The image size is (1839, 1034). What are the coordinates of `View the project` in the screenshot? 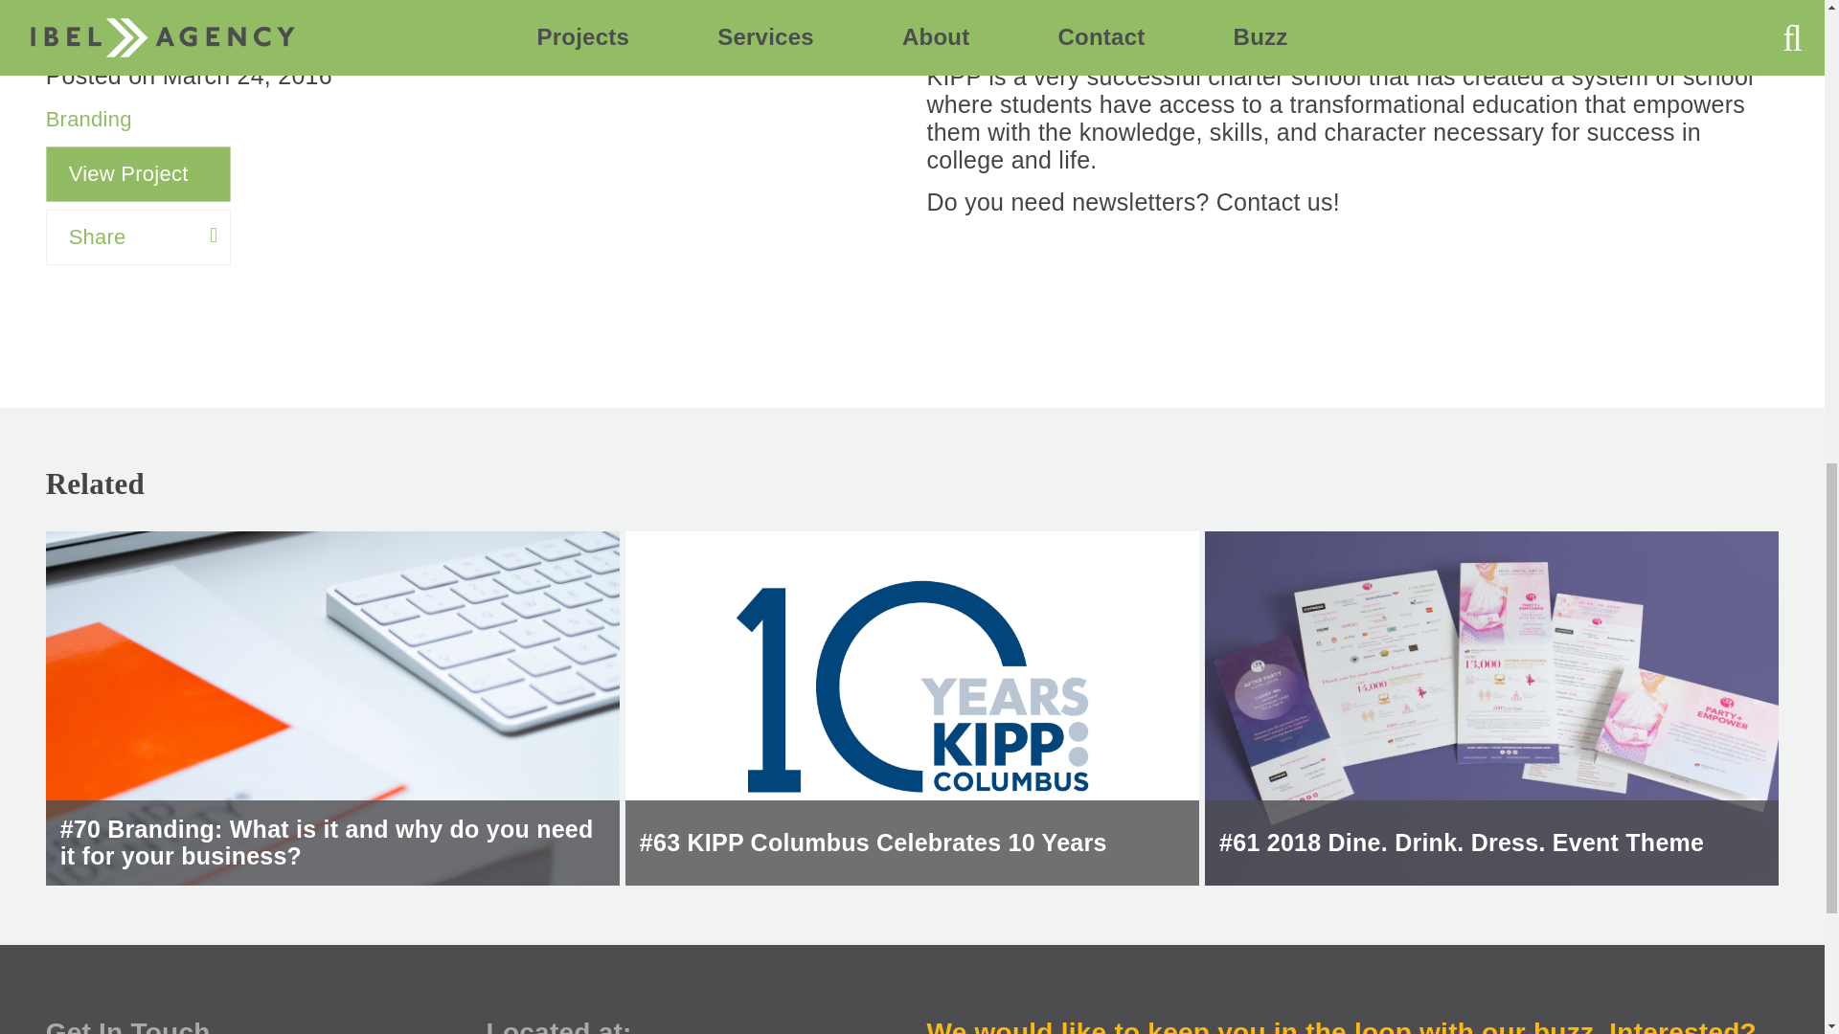 It's located at (1100, 258).